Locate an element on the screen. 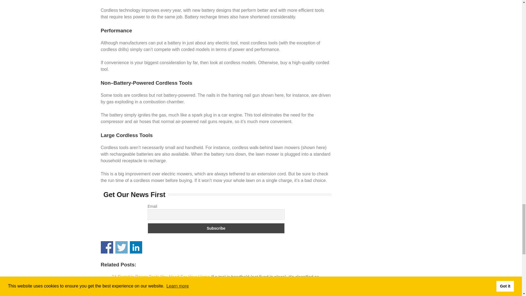 The image size is (526, 296). Share on Facebook is located at coordinates (107, 247).